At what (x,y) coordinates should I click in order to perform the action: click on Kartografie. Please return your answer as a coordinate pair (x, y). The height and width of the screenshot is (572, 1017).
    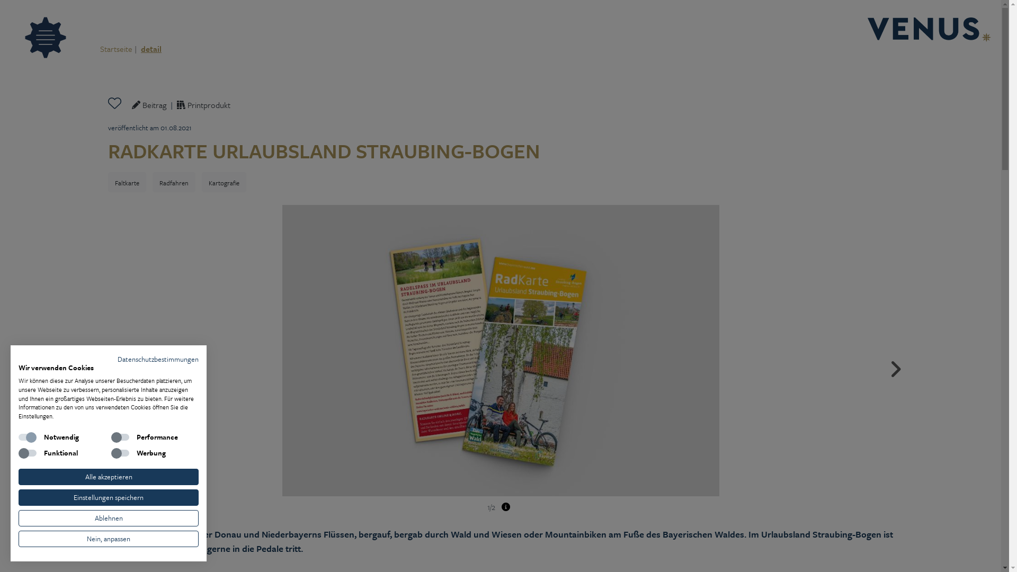
    Looking at the image, I should click on (224, 182).